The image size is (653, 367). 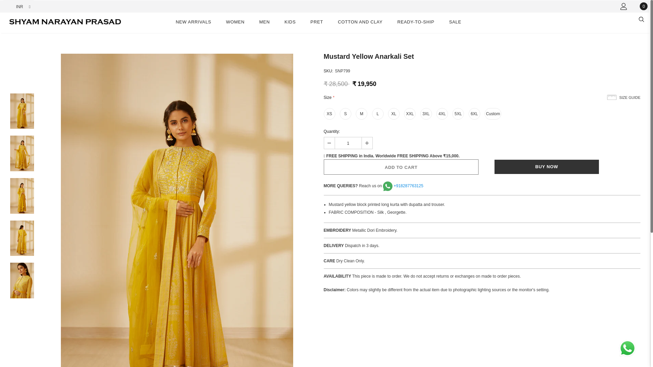 I want to click on Add to Cart, so click(x=401, y=167).